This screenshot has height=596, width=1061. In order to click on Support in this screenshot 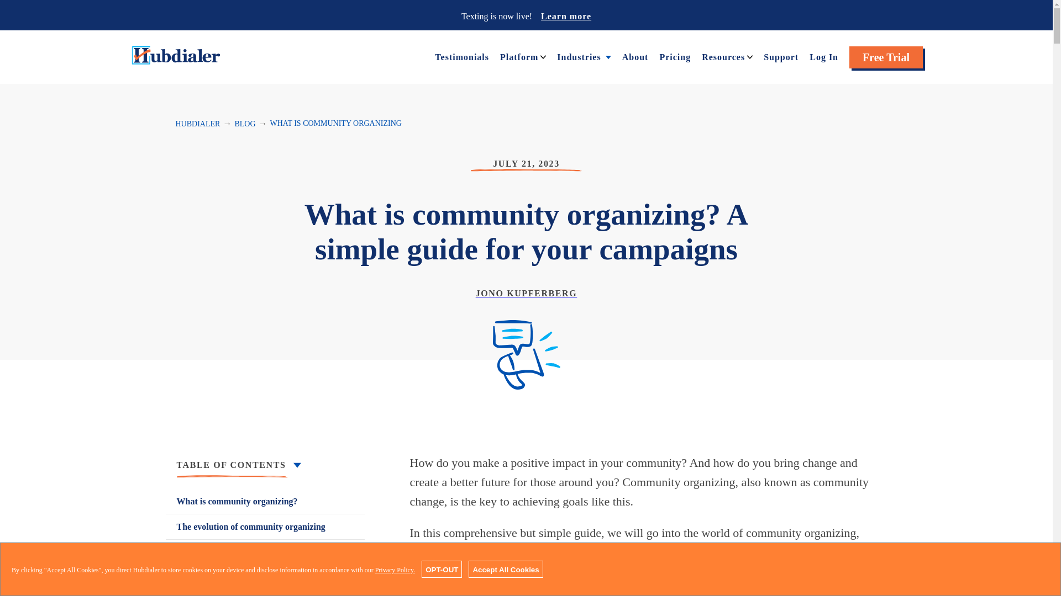, I will do `click(781, 56)`.